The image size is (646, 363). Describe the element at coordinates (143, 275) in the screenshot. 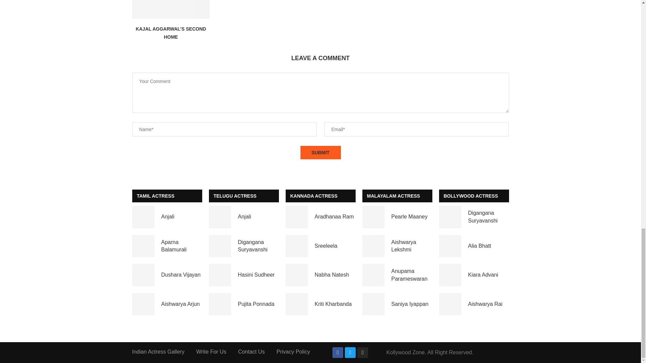

I see `Dushara Vijayan` at that location.